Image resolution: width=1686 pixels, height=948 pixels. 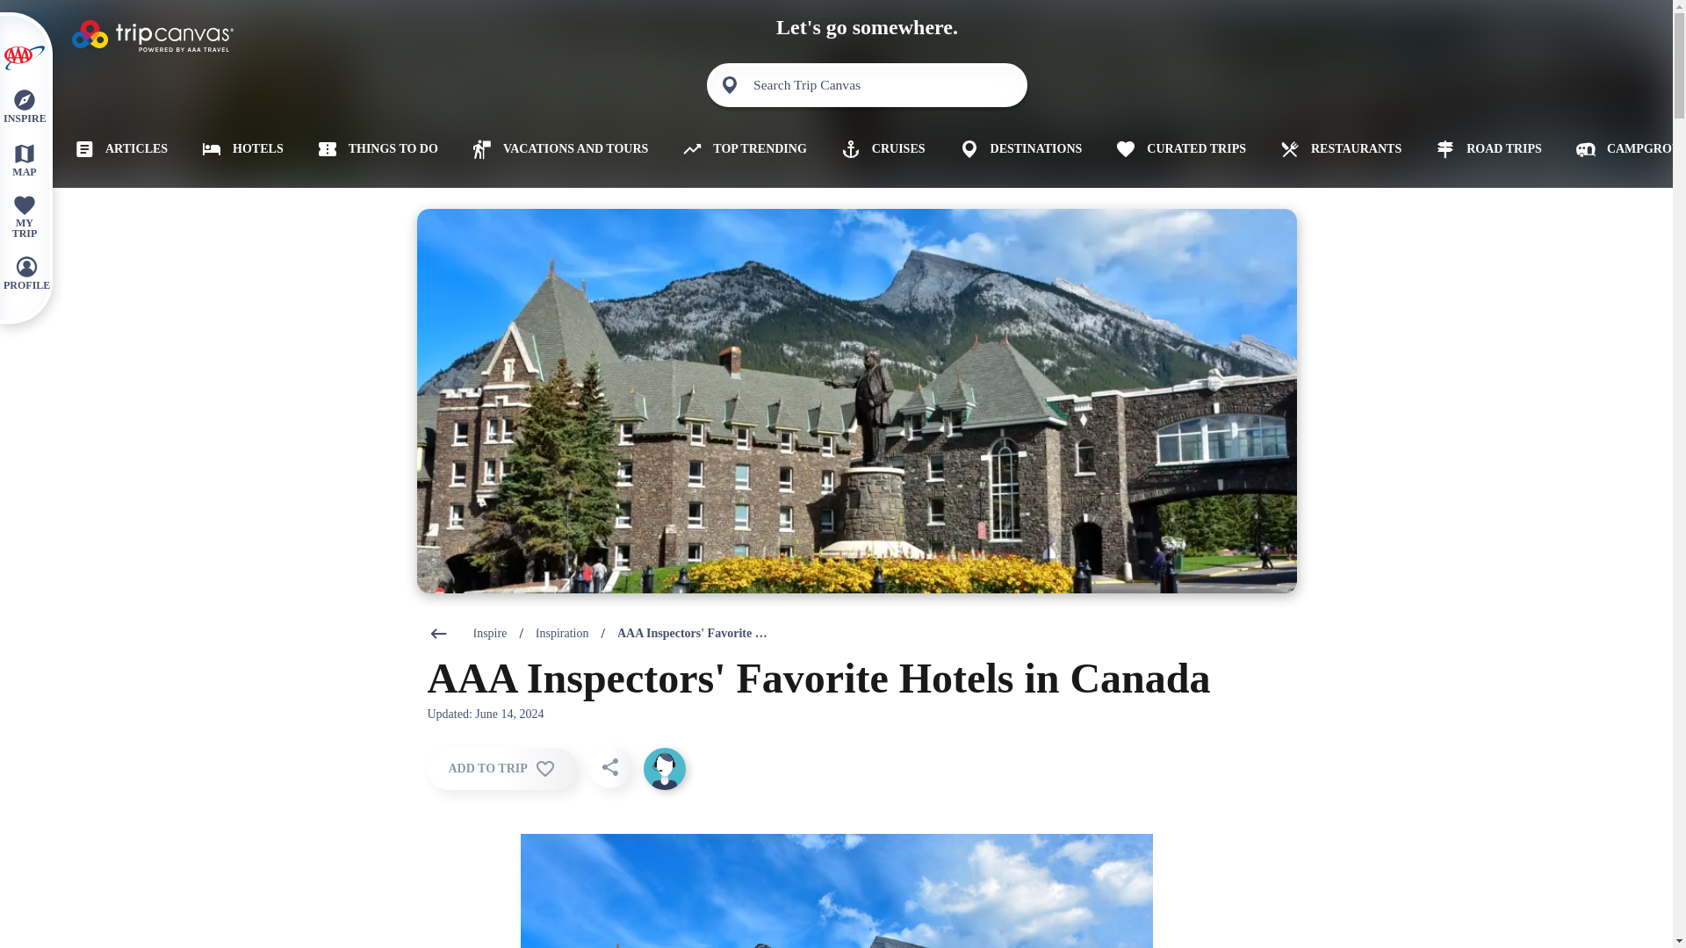 What do you see at coordinates (876, 149) in the screenshot?
I see `CRUISES` at bounding box center [876, 149].